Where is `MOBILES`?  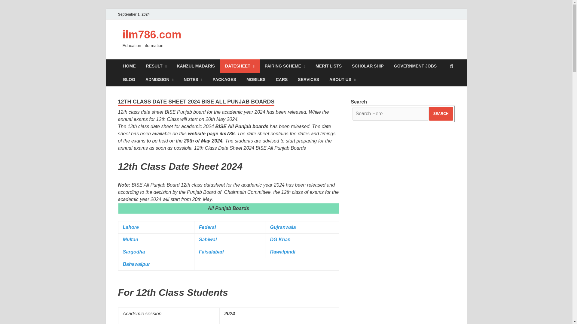 MOBILES is located at coordinates (256, 80).